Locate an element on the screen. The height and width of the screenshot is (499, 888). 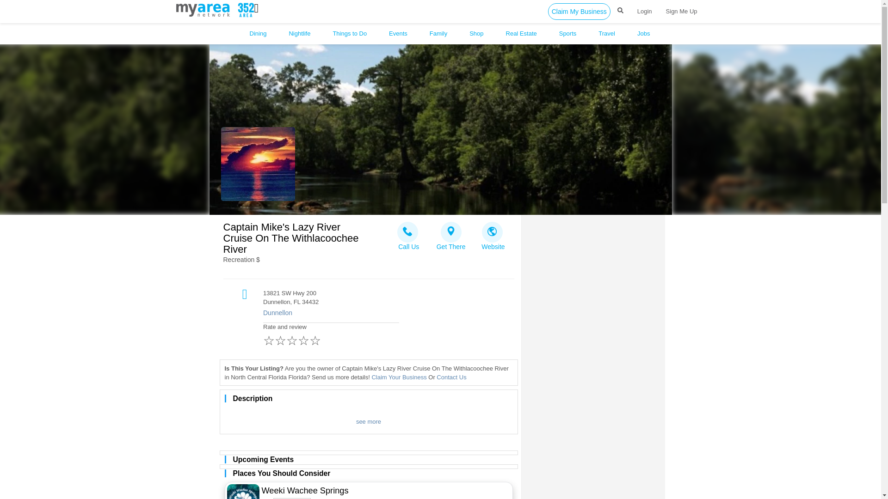
Claim My Business is located at coordinates (579, 11).